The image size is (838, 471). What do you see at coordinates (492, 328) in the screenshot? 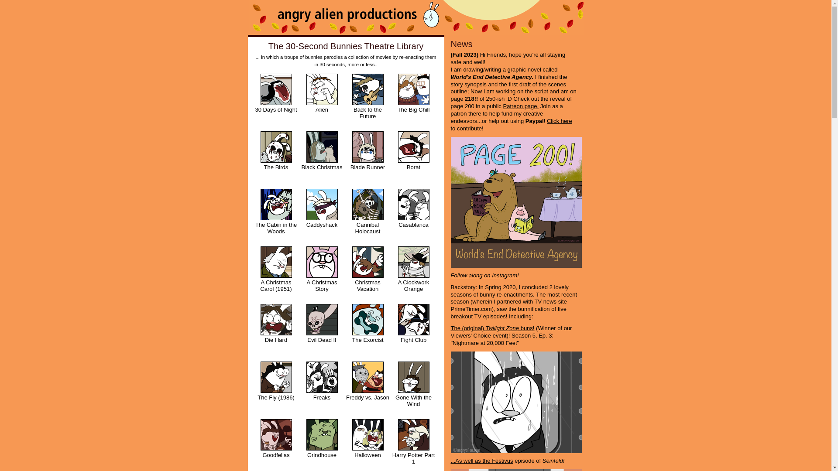
I see `The (original) Twilight Zone buns!` at bounding box center [492, 328].